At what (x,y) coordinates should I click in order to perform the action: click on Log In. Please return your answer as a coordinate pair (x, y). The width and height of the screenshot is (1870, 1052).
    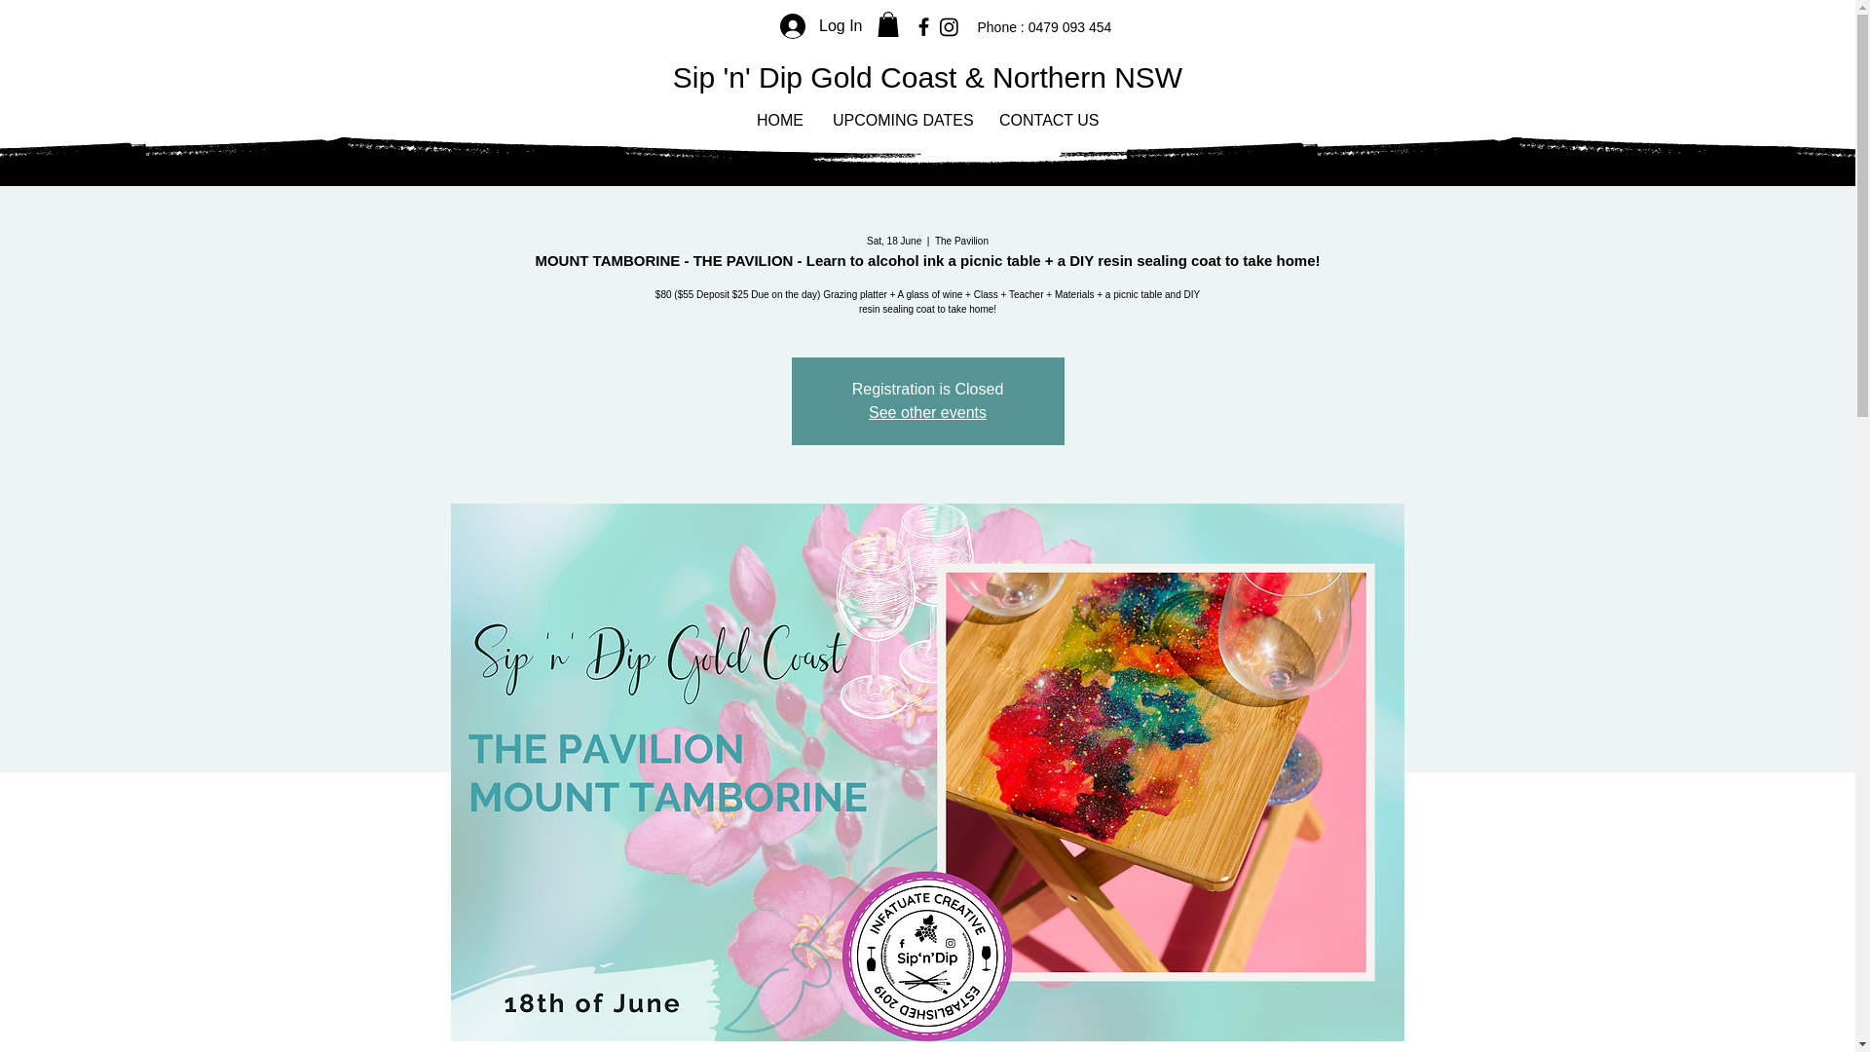
    Looking at the image, I should click on (820, 25).